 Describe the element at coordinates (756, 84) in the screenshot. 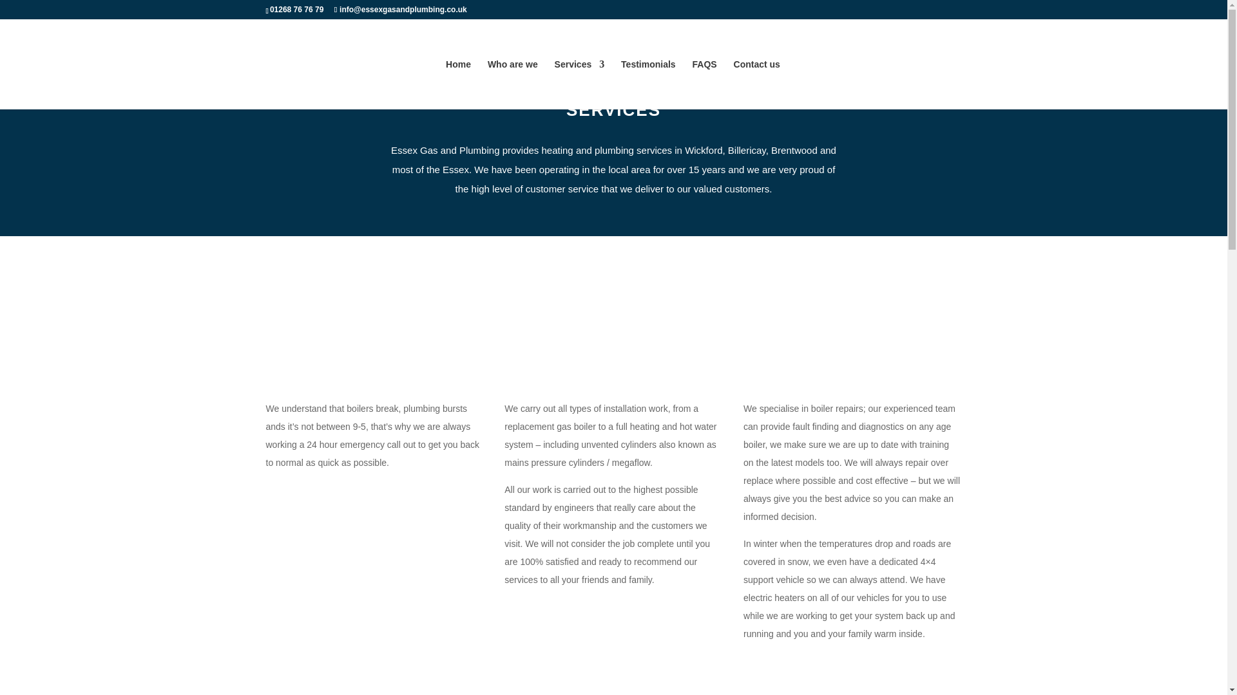

I see `Contact us` at that location.